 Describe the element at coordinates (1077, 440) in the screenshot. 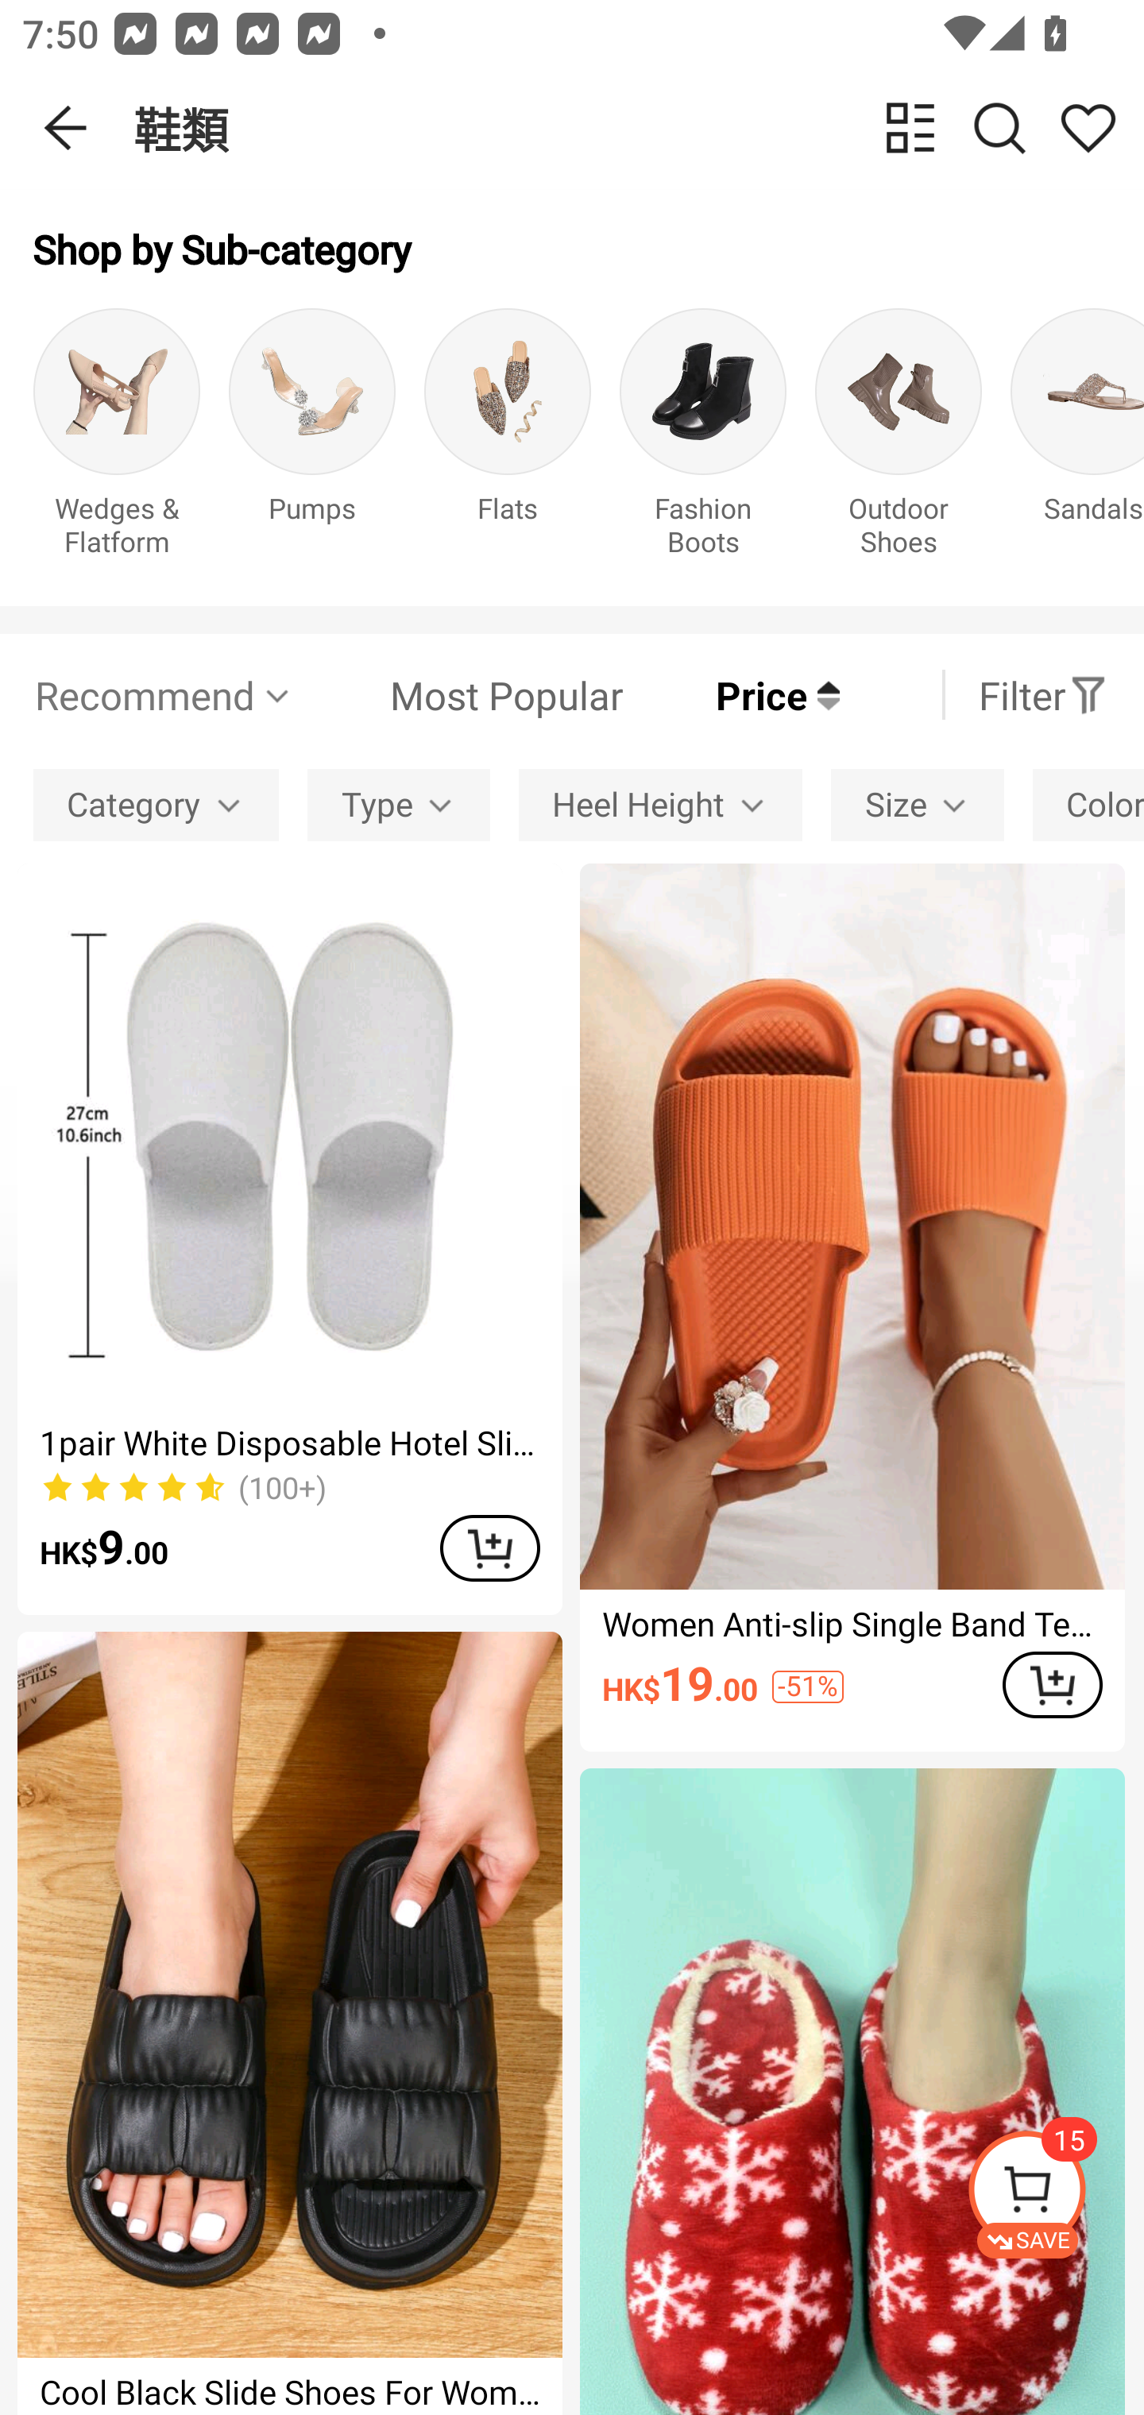

I see `Sandals` at that location.